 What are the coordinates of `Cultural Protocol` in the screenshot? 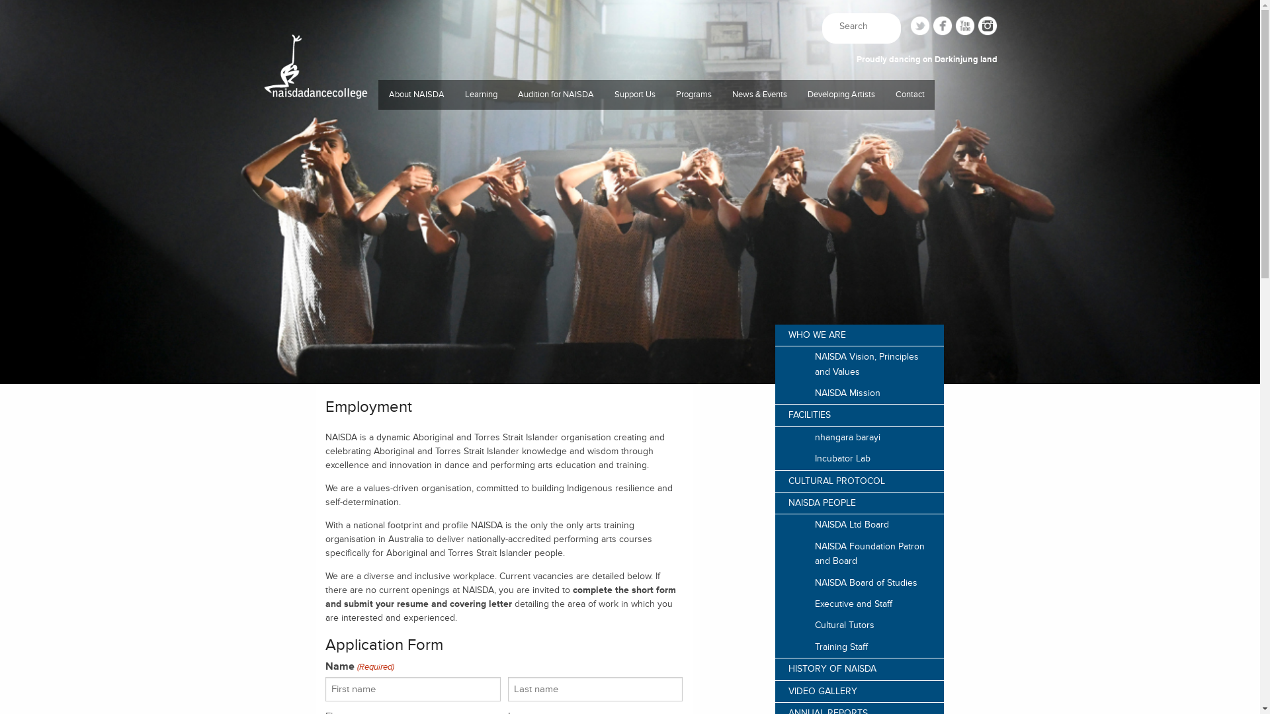 It's located at (417, 176).